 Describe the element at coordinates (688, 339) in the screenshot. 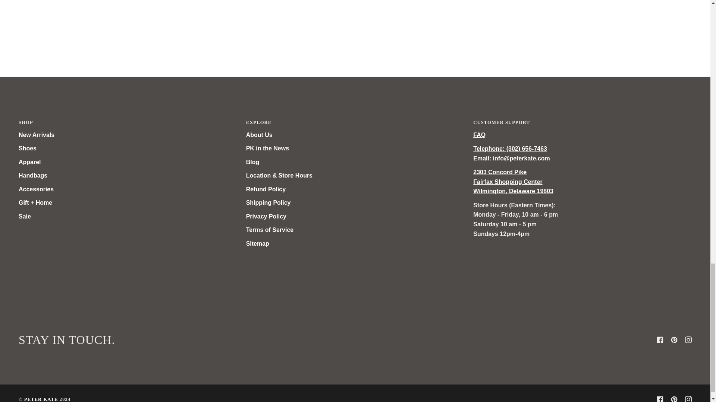

I see `Instagram` at that location.